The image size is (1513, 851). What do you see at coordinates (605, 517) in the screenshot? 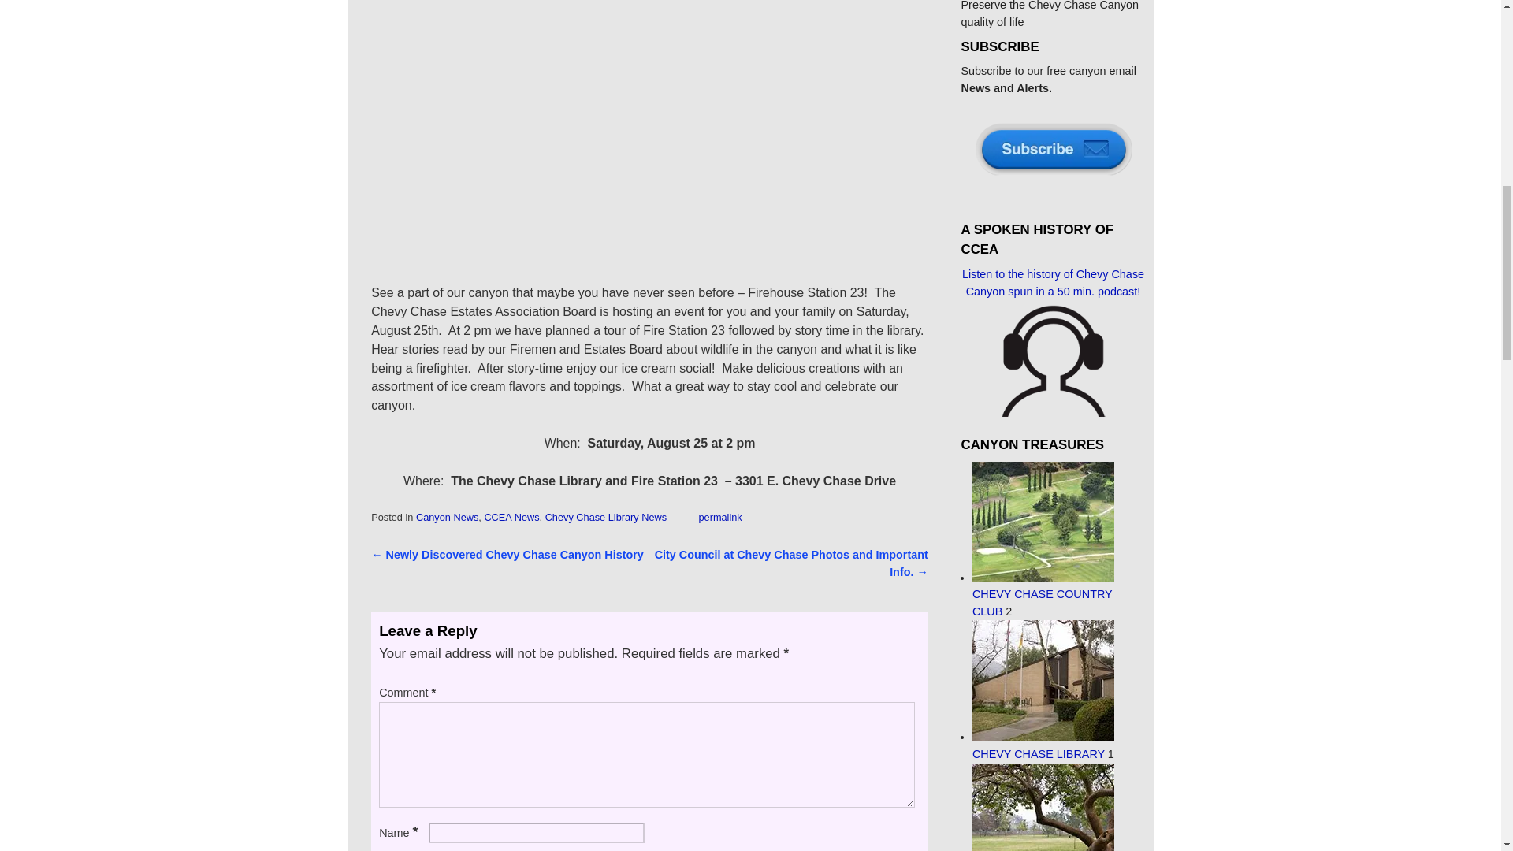
I see `Chevy Chase Library News` at bounding box center [605, 517].